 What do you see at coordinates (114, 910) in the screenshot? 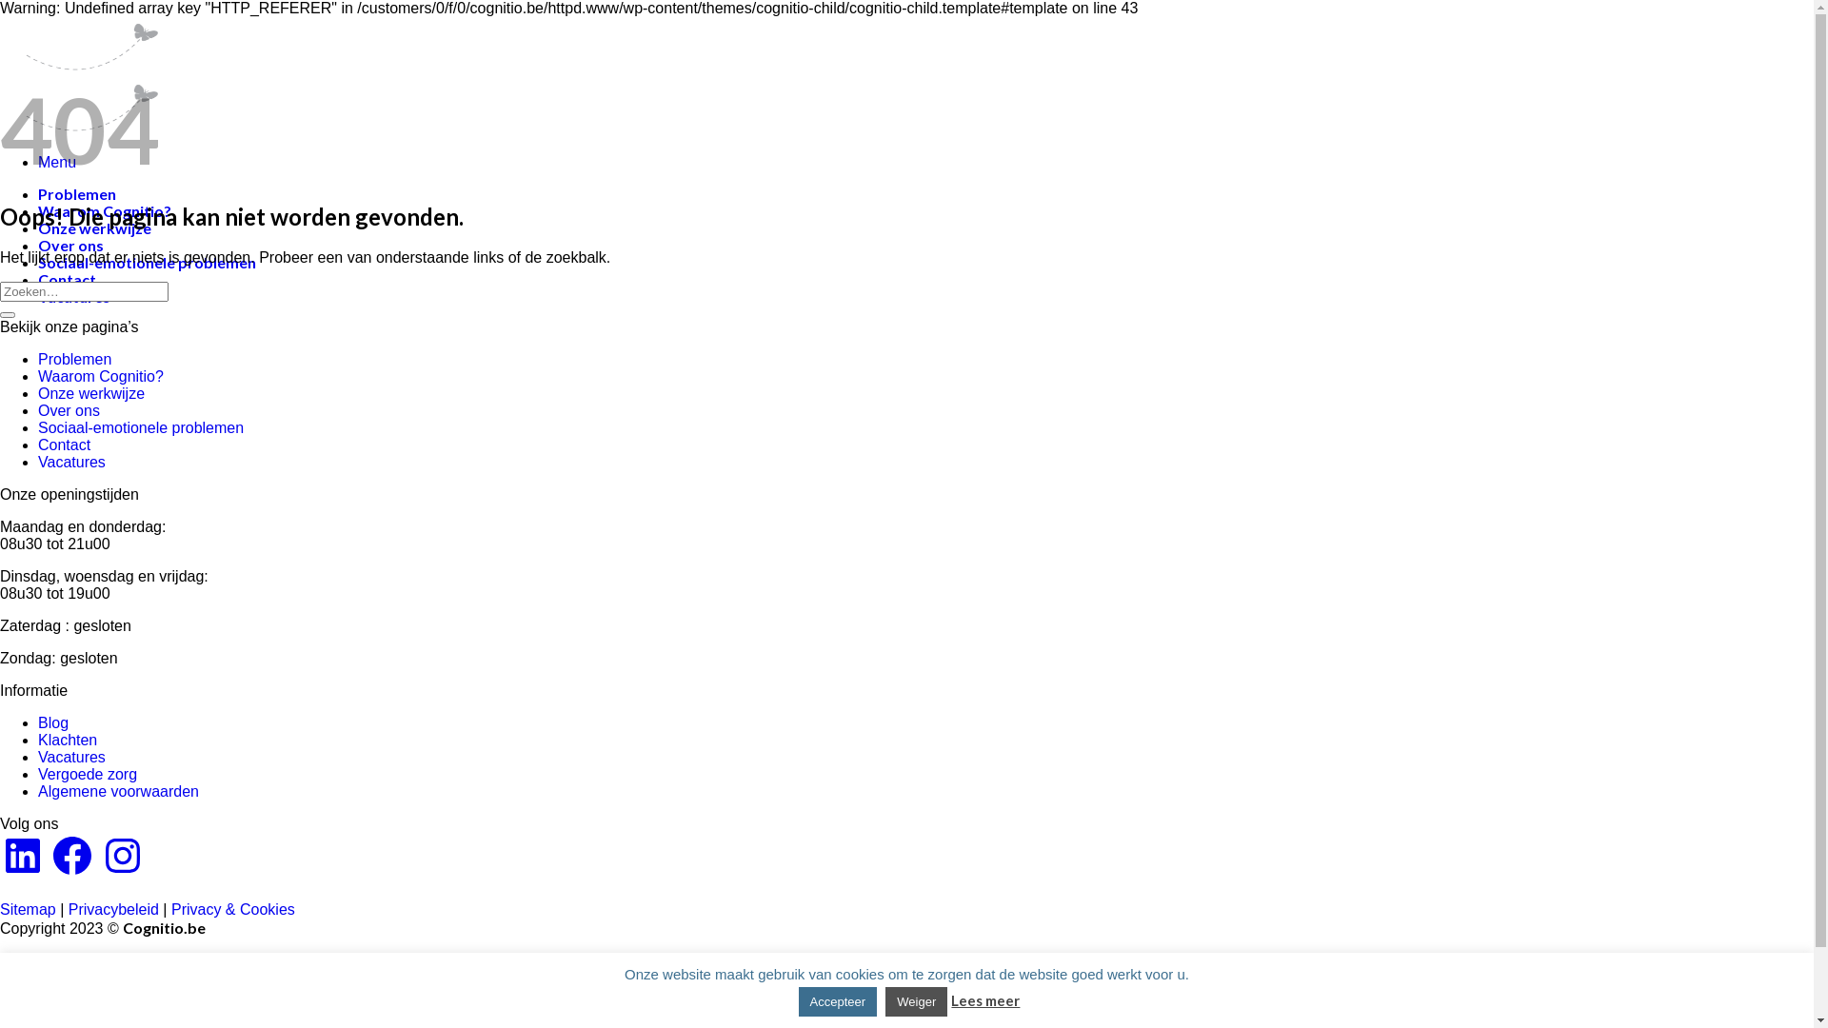
I see `Privacybeleid` at bounding box center [114, 910].